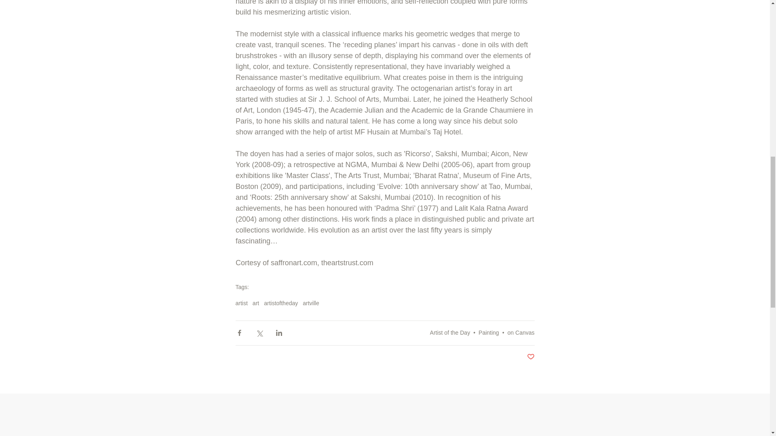  Describe the element at coordinates (521, 333) in the screenshot. I see `on Canvas` at that location.